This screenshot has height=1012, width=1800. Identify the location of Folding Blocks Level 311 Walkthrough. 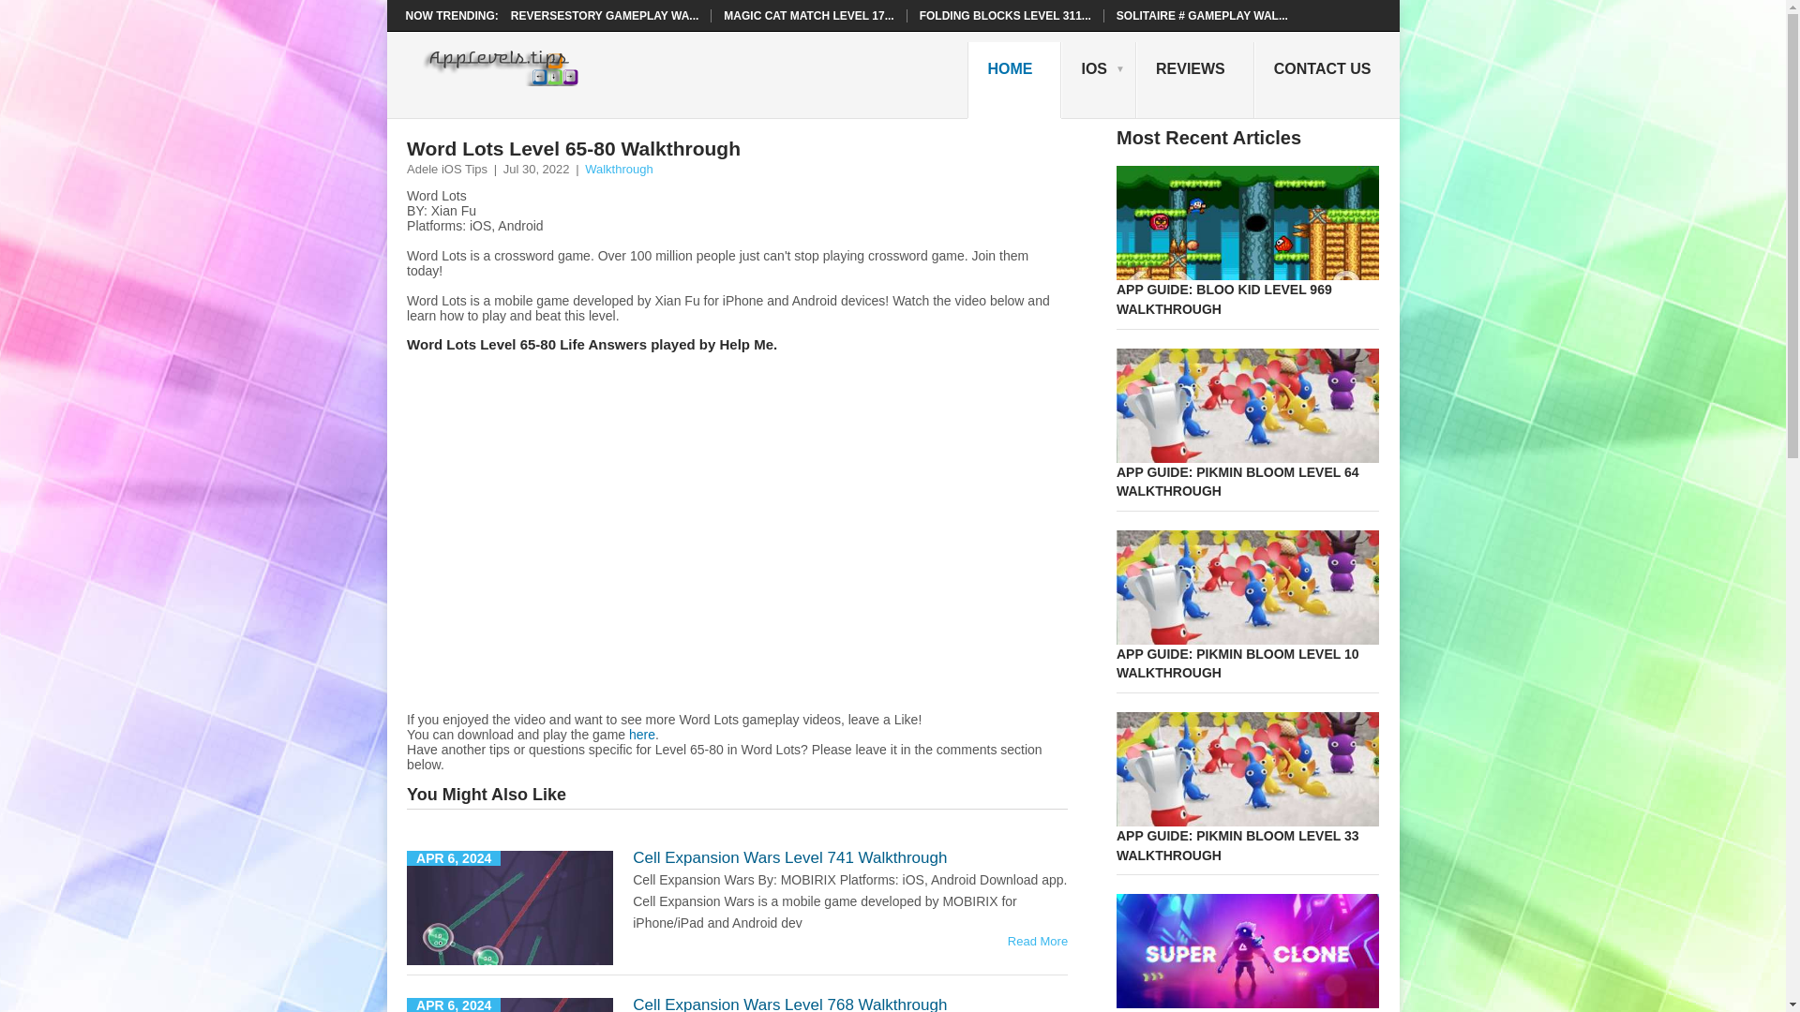
(1005, 15).